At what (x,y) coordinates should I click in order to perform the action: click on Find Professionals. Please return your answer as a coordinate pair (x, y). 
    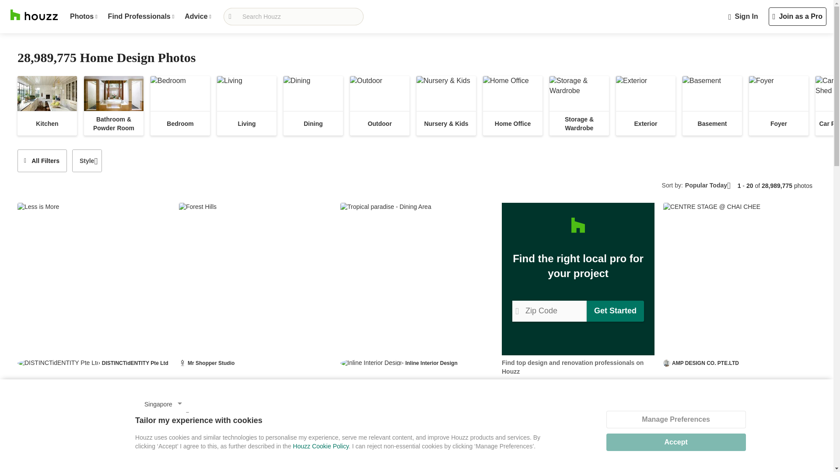
    Looking at the image, I should click on (141, 17).